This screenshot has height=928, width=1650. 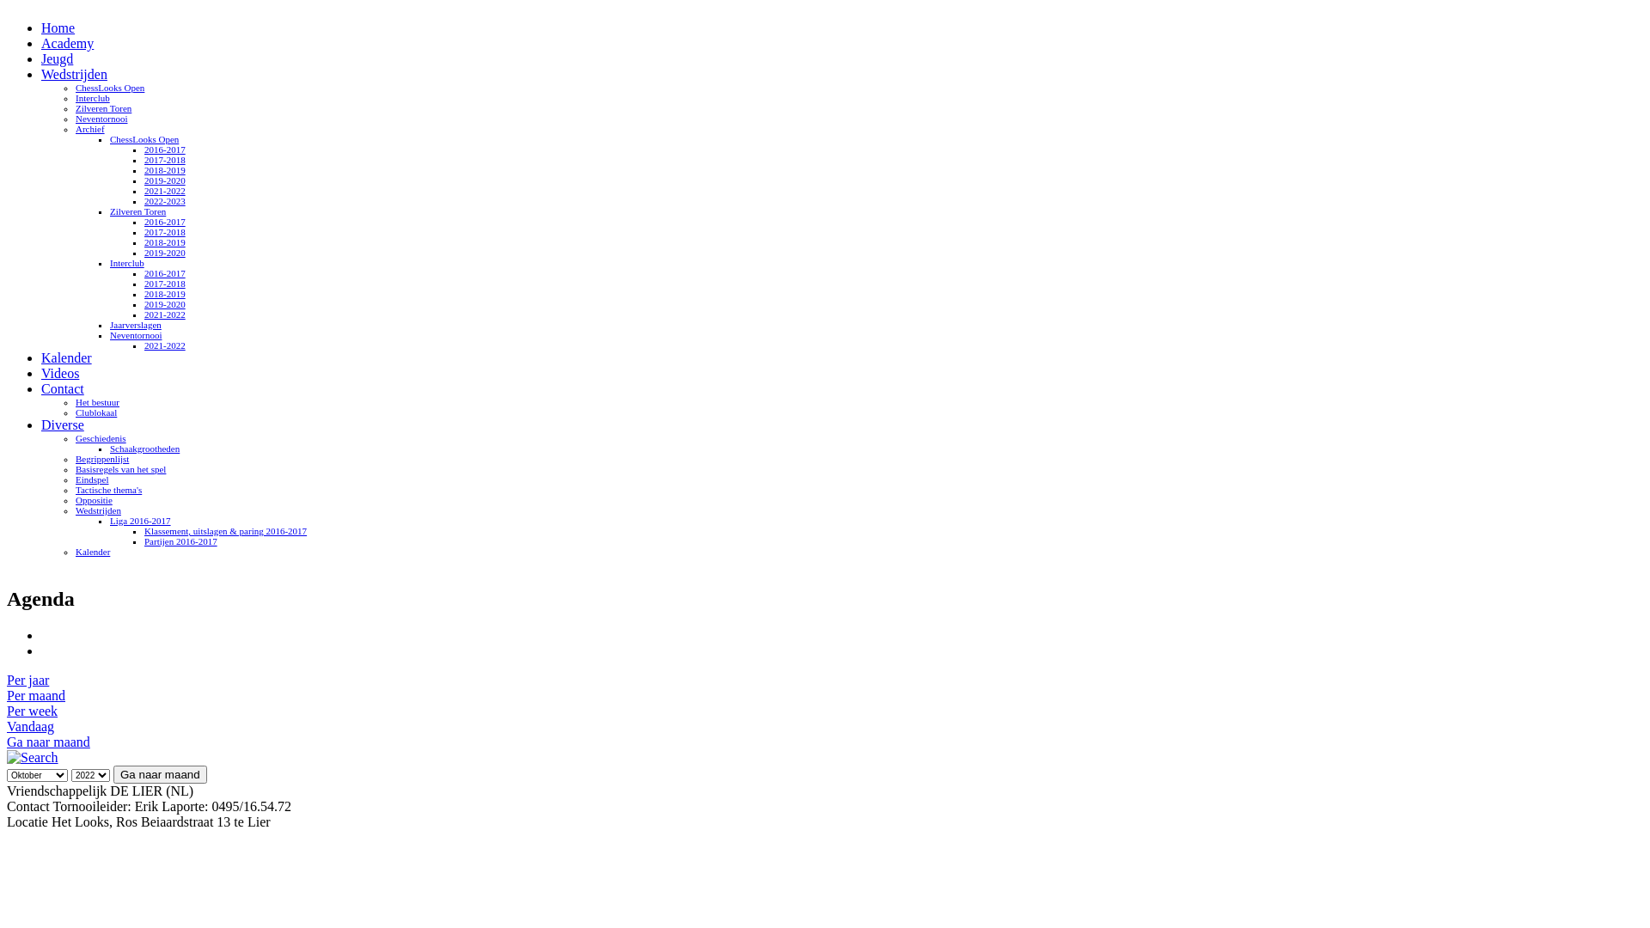 I want to click on 2018-2019, so click(x=165, y=294).